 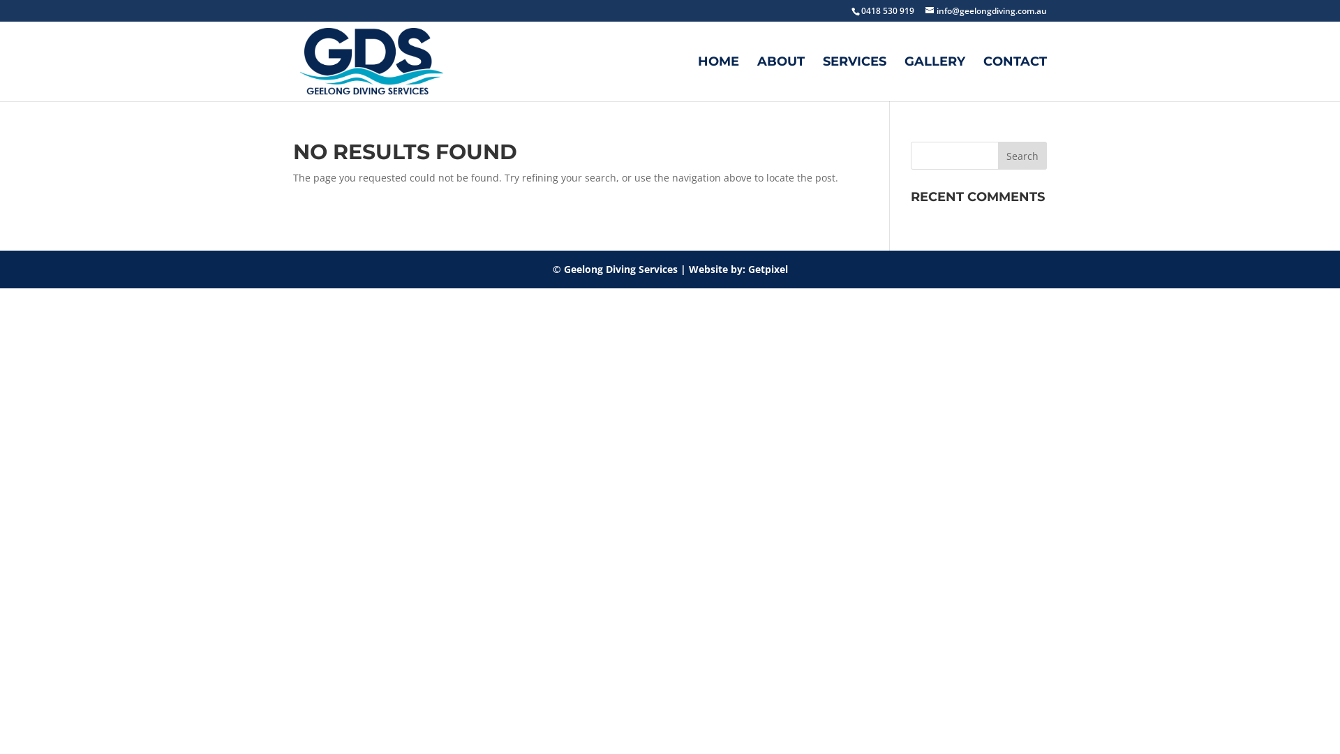 I want to click on Website by: Getpixel, so click(x=738, y=269).